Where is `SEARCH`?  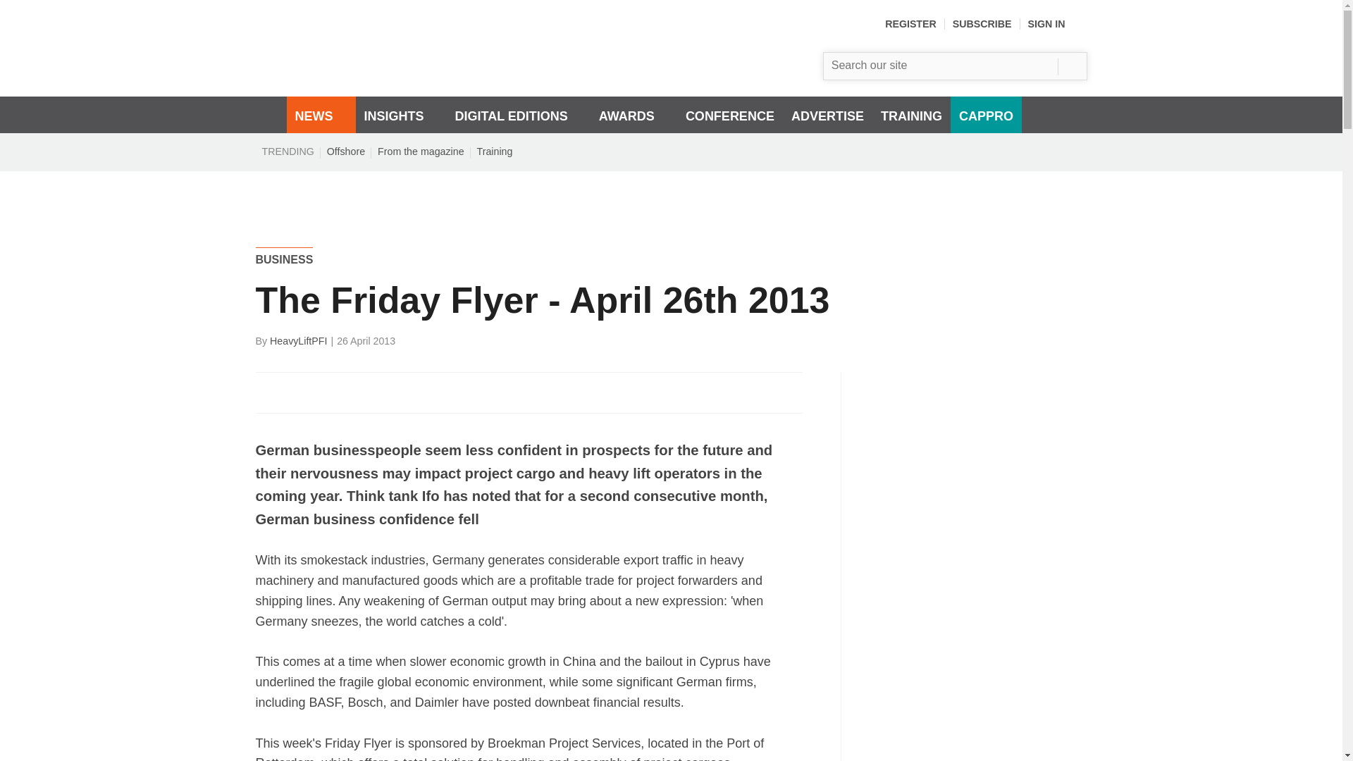
SEARCH is located at coordinates (1072, 66).